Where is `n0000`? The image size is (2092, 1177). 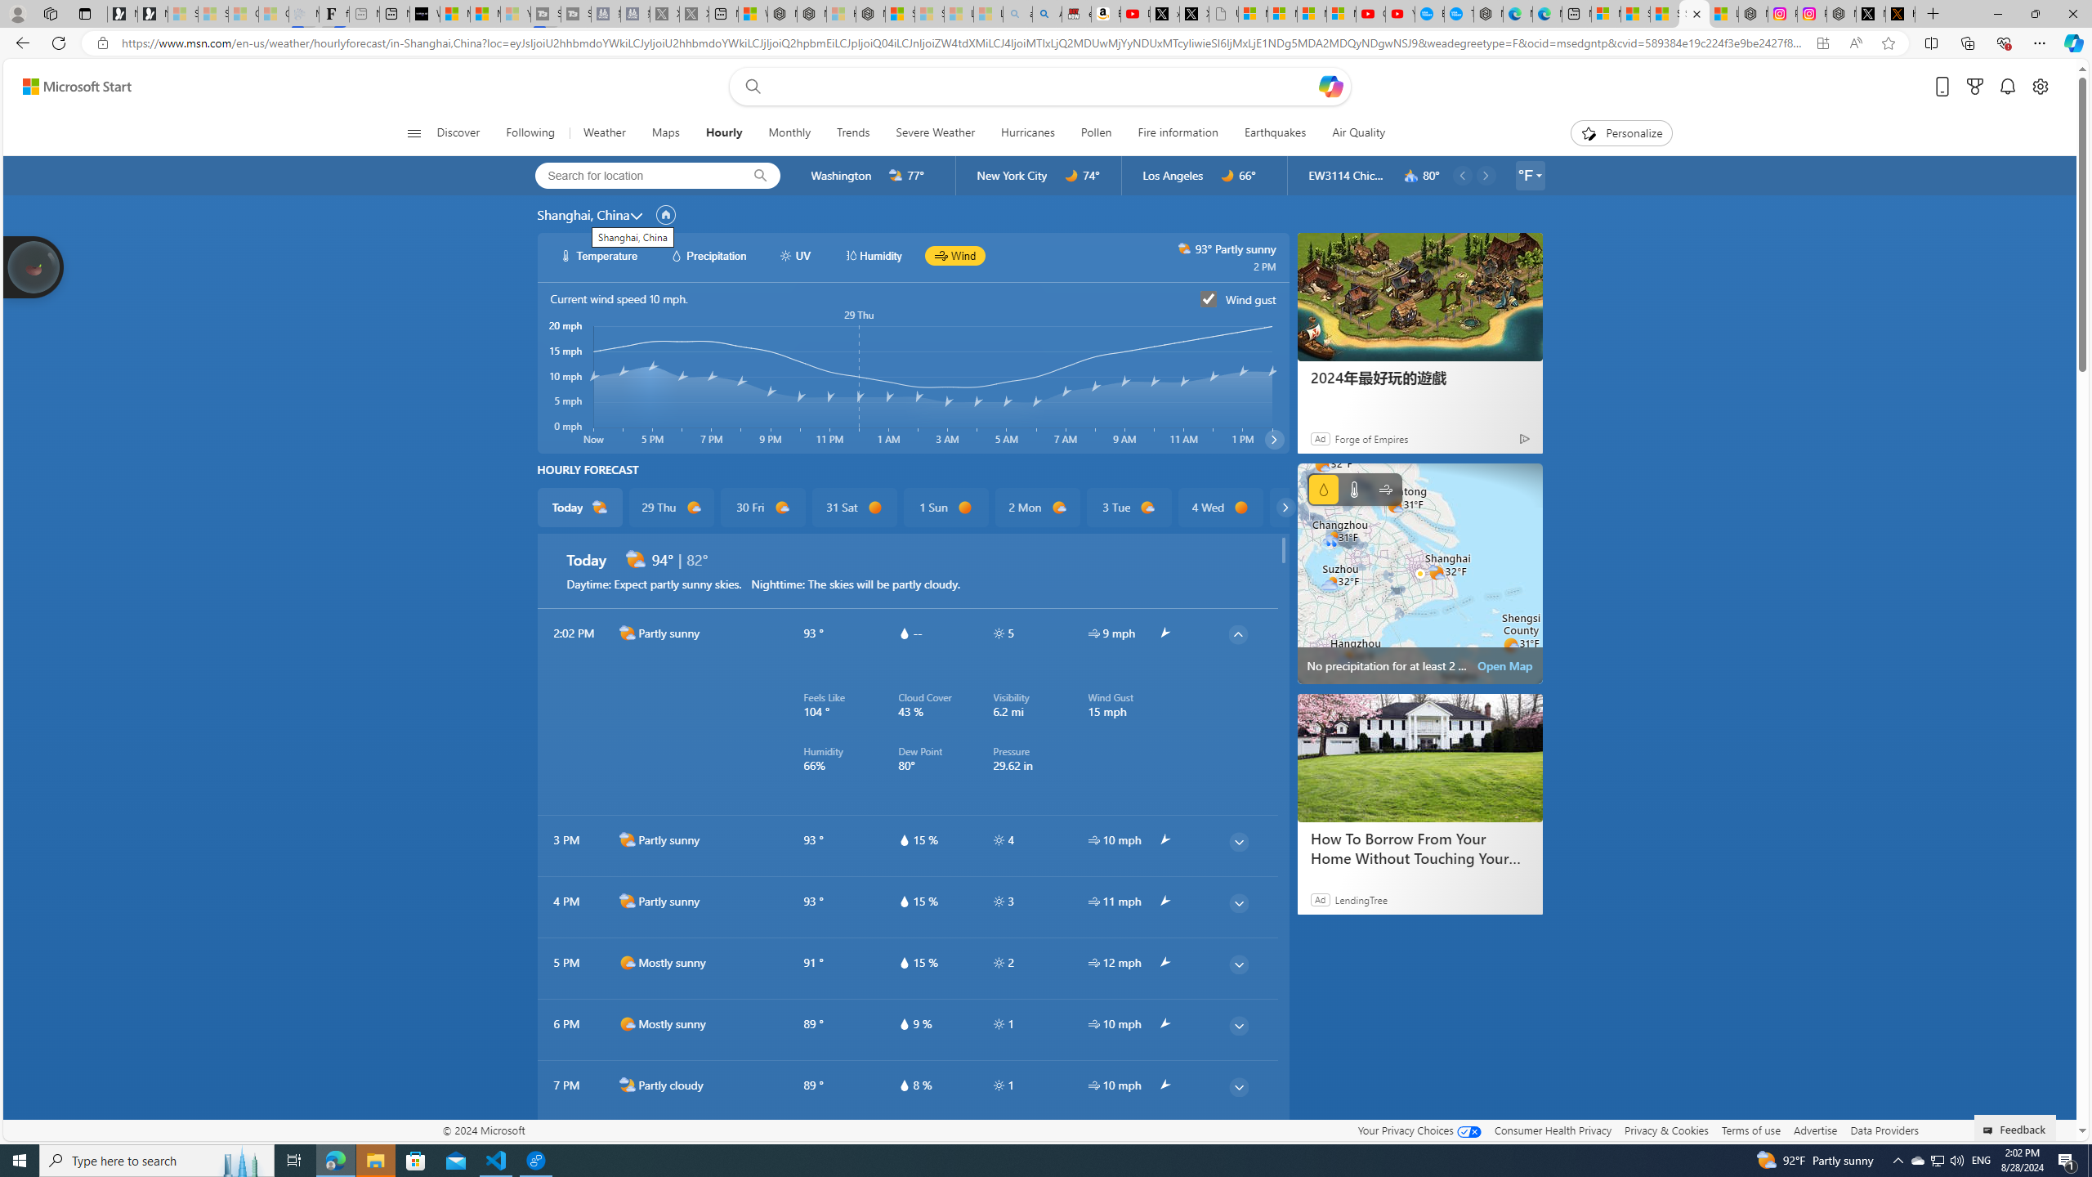
n0000 is located at coordinates (1227, 176).